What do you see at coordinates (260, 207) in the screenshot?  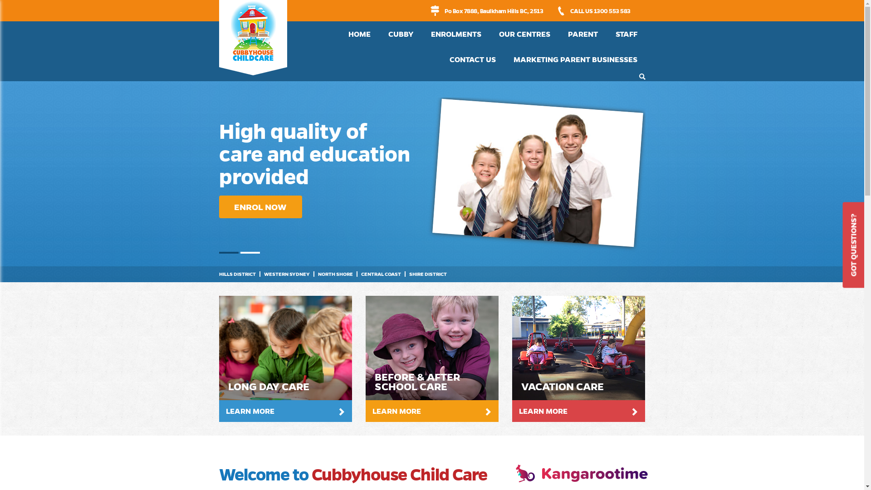 I see `ENROL NOW` at bounding box center [260, 207].